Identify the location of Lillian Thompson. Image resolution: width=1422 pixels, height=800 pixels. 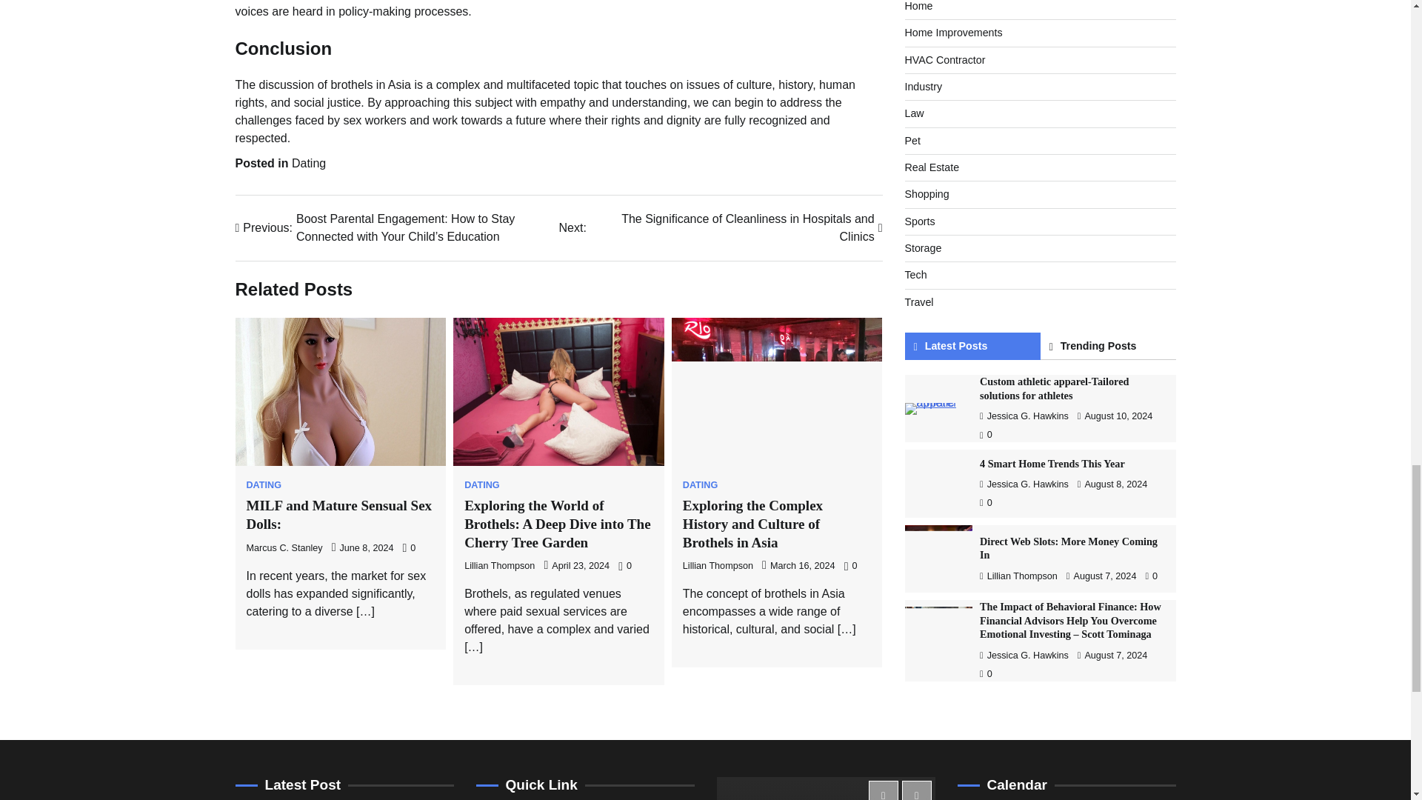
(718, 566).